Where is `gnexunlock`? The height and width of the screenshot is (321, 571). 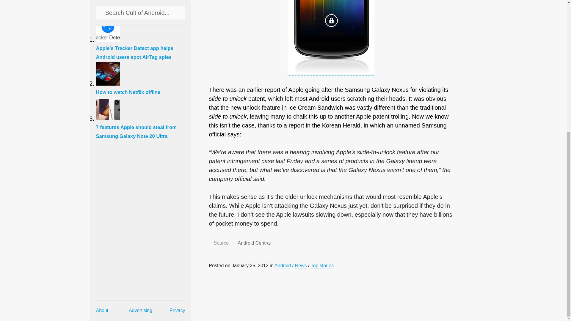
gnexunlock is located at coordinates (330, 37).